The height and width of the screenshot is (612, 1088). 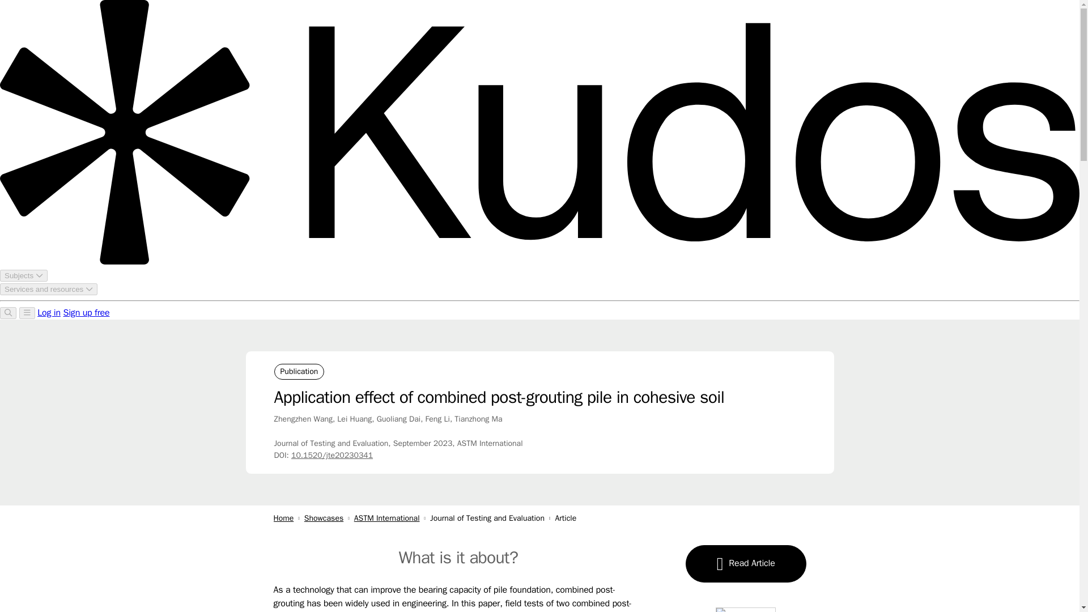 What do you see at coordinates (387, 518) in the screenshot?
I see `ASTM International` at bounding box center [387, 518].